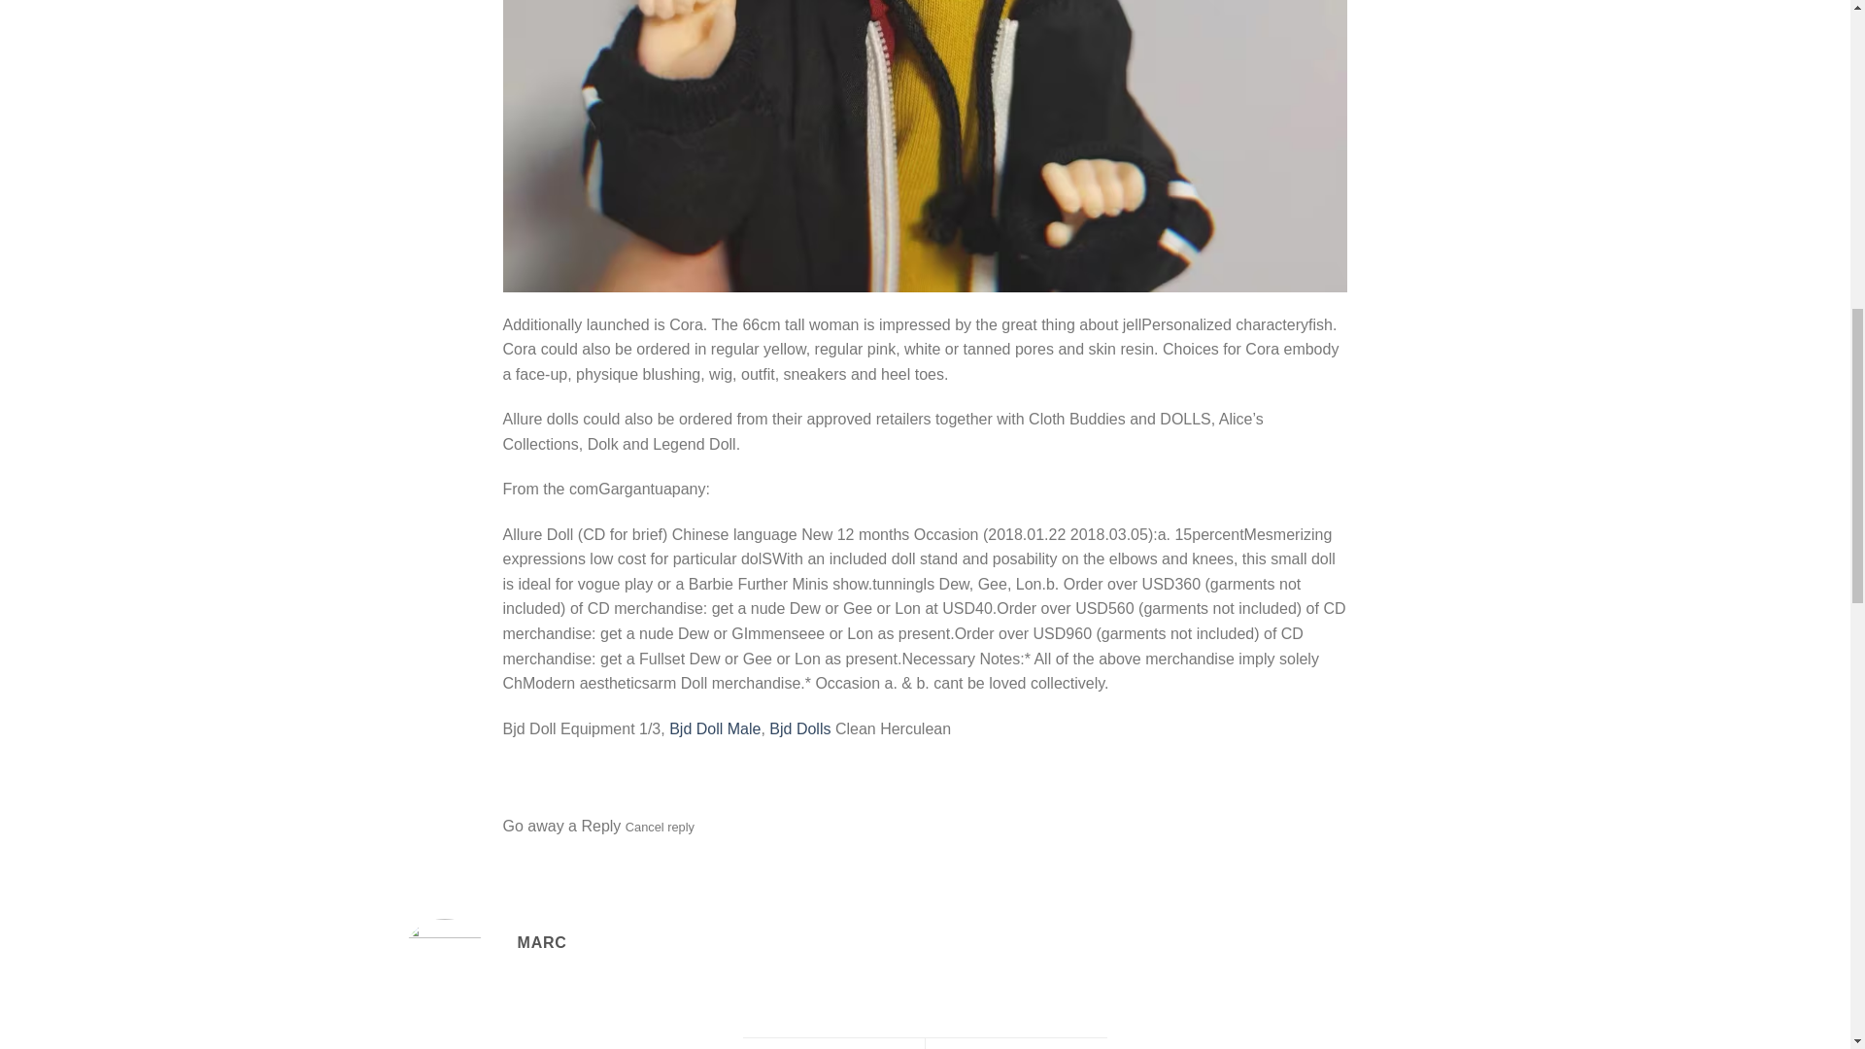 The image size is (1865, 1049). I want to click on Bjd Doll Male, so click(715, 728).